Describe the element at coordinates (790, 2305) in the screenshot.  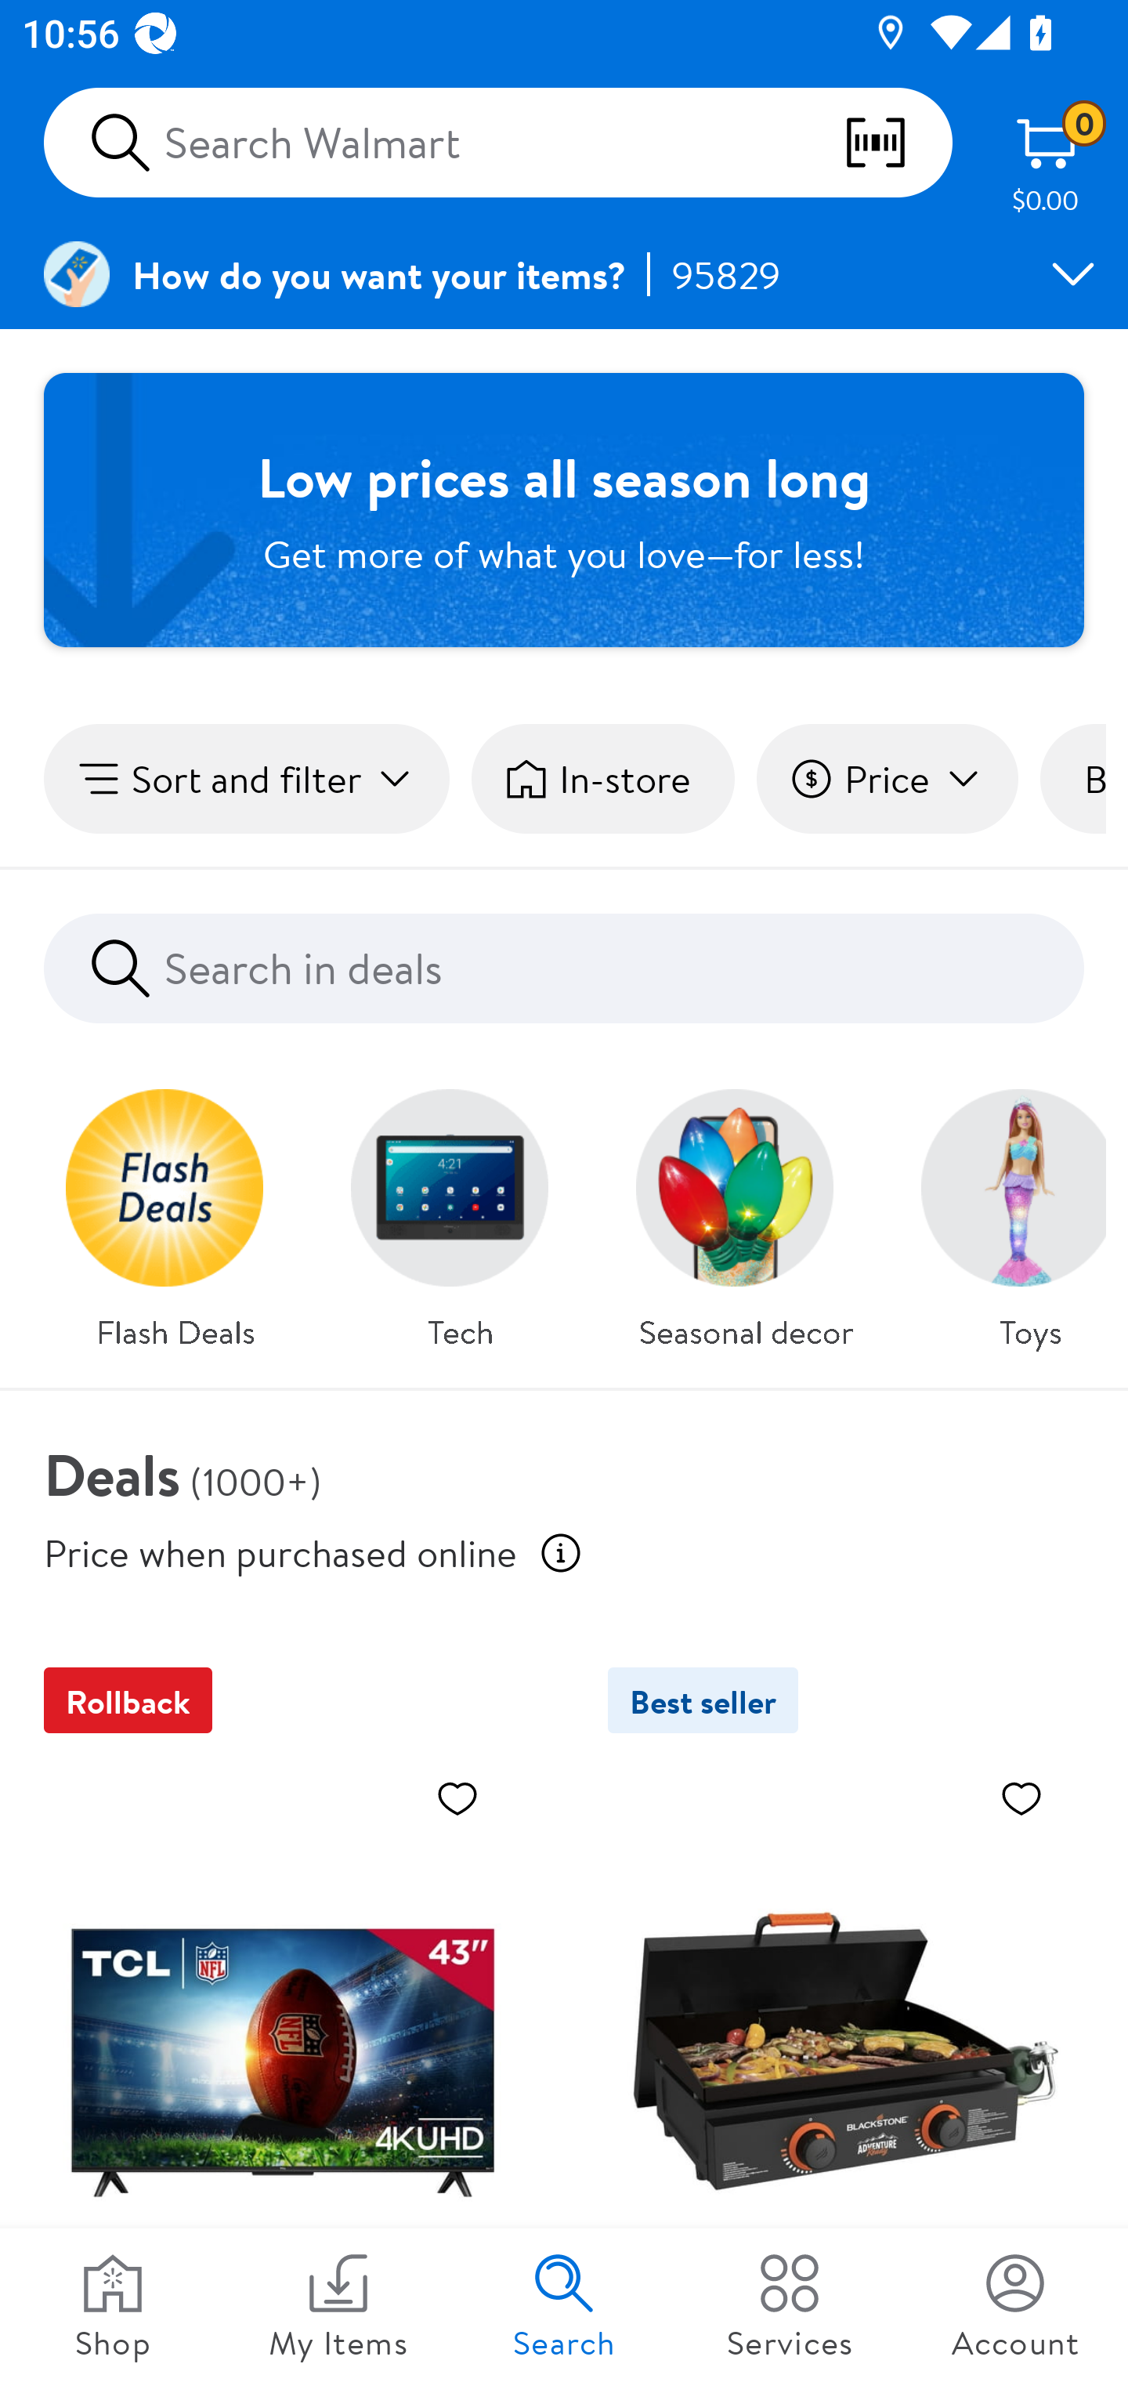
I see `Services` at that location.